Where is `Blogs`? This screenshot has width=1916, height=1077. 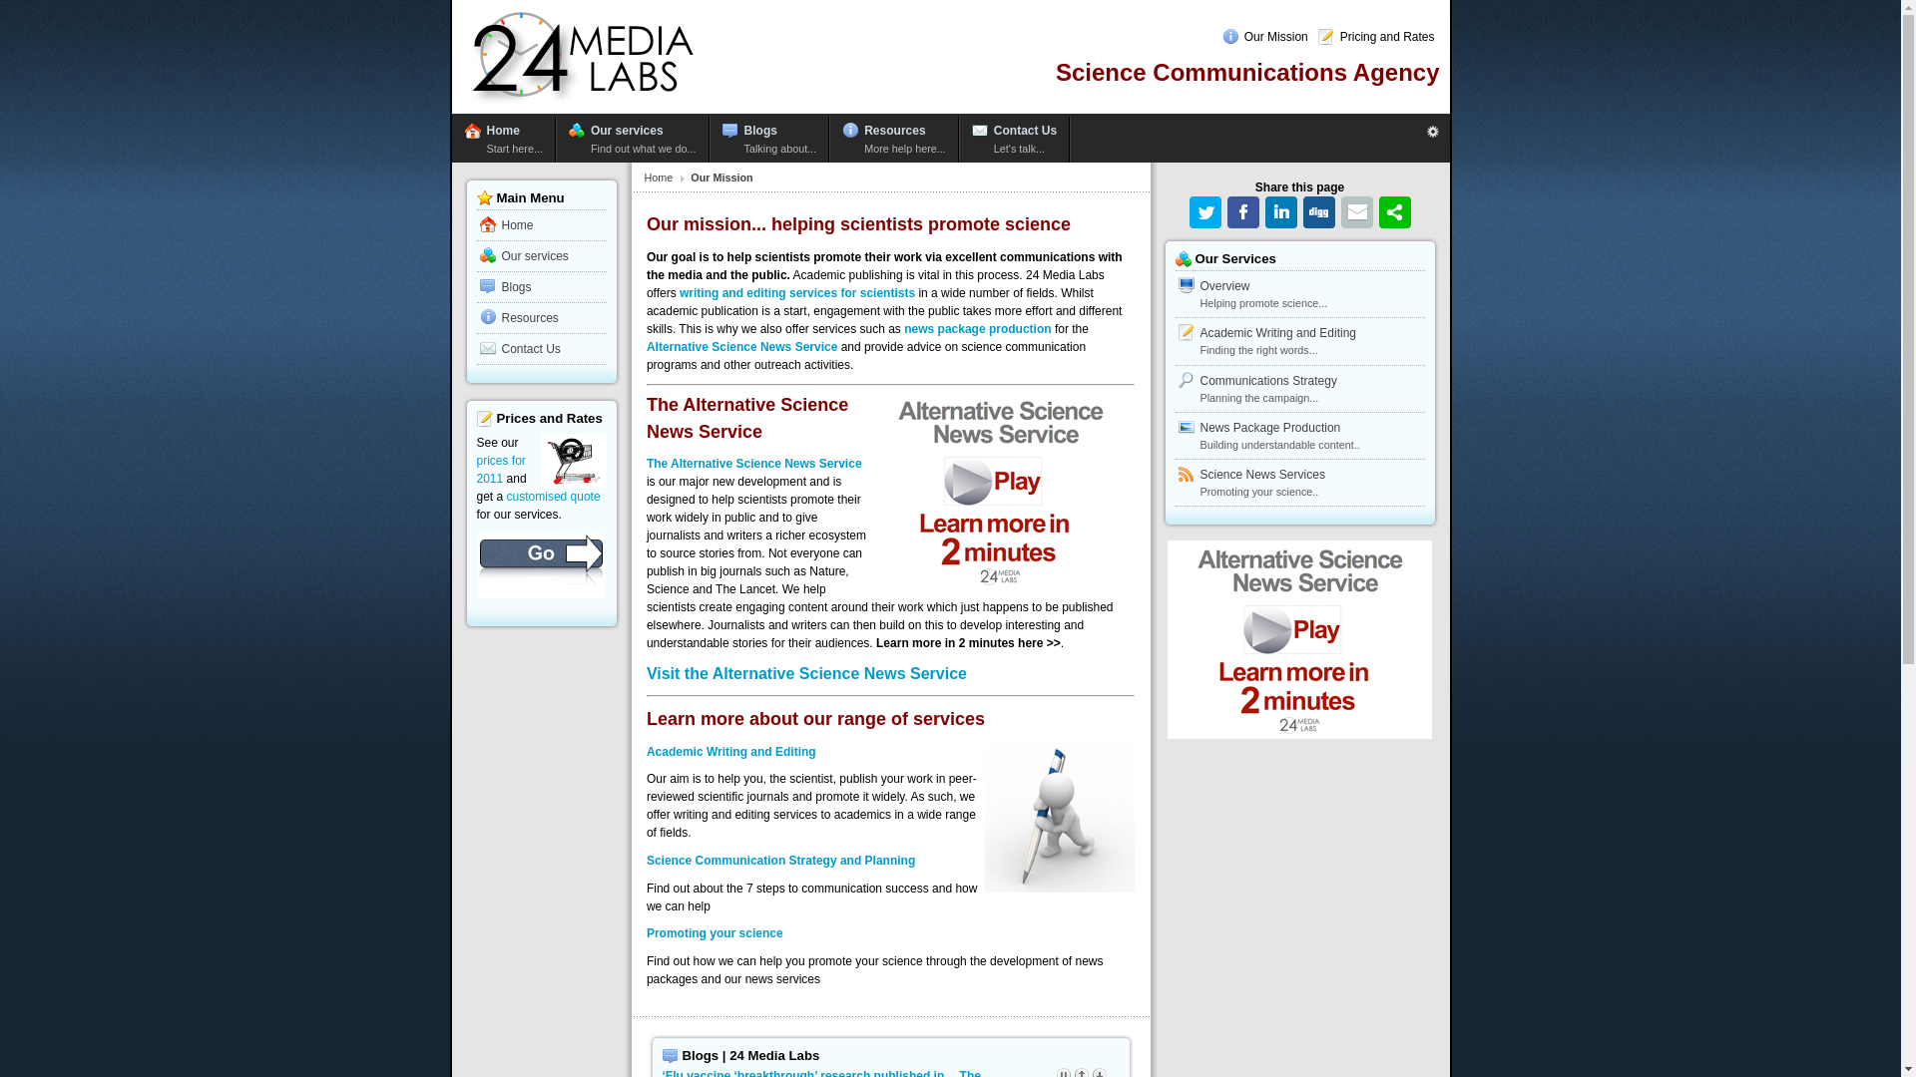 Blogs is located at coordinates (542, 287).